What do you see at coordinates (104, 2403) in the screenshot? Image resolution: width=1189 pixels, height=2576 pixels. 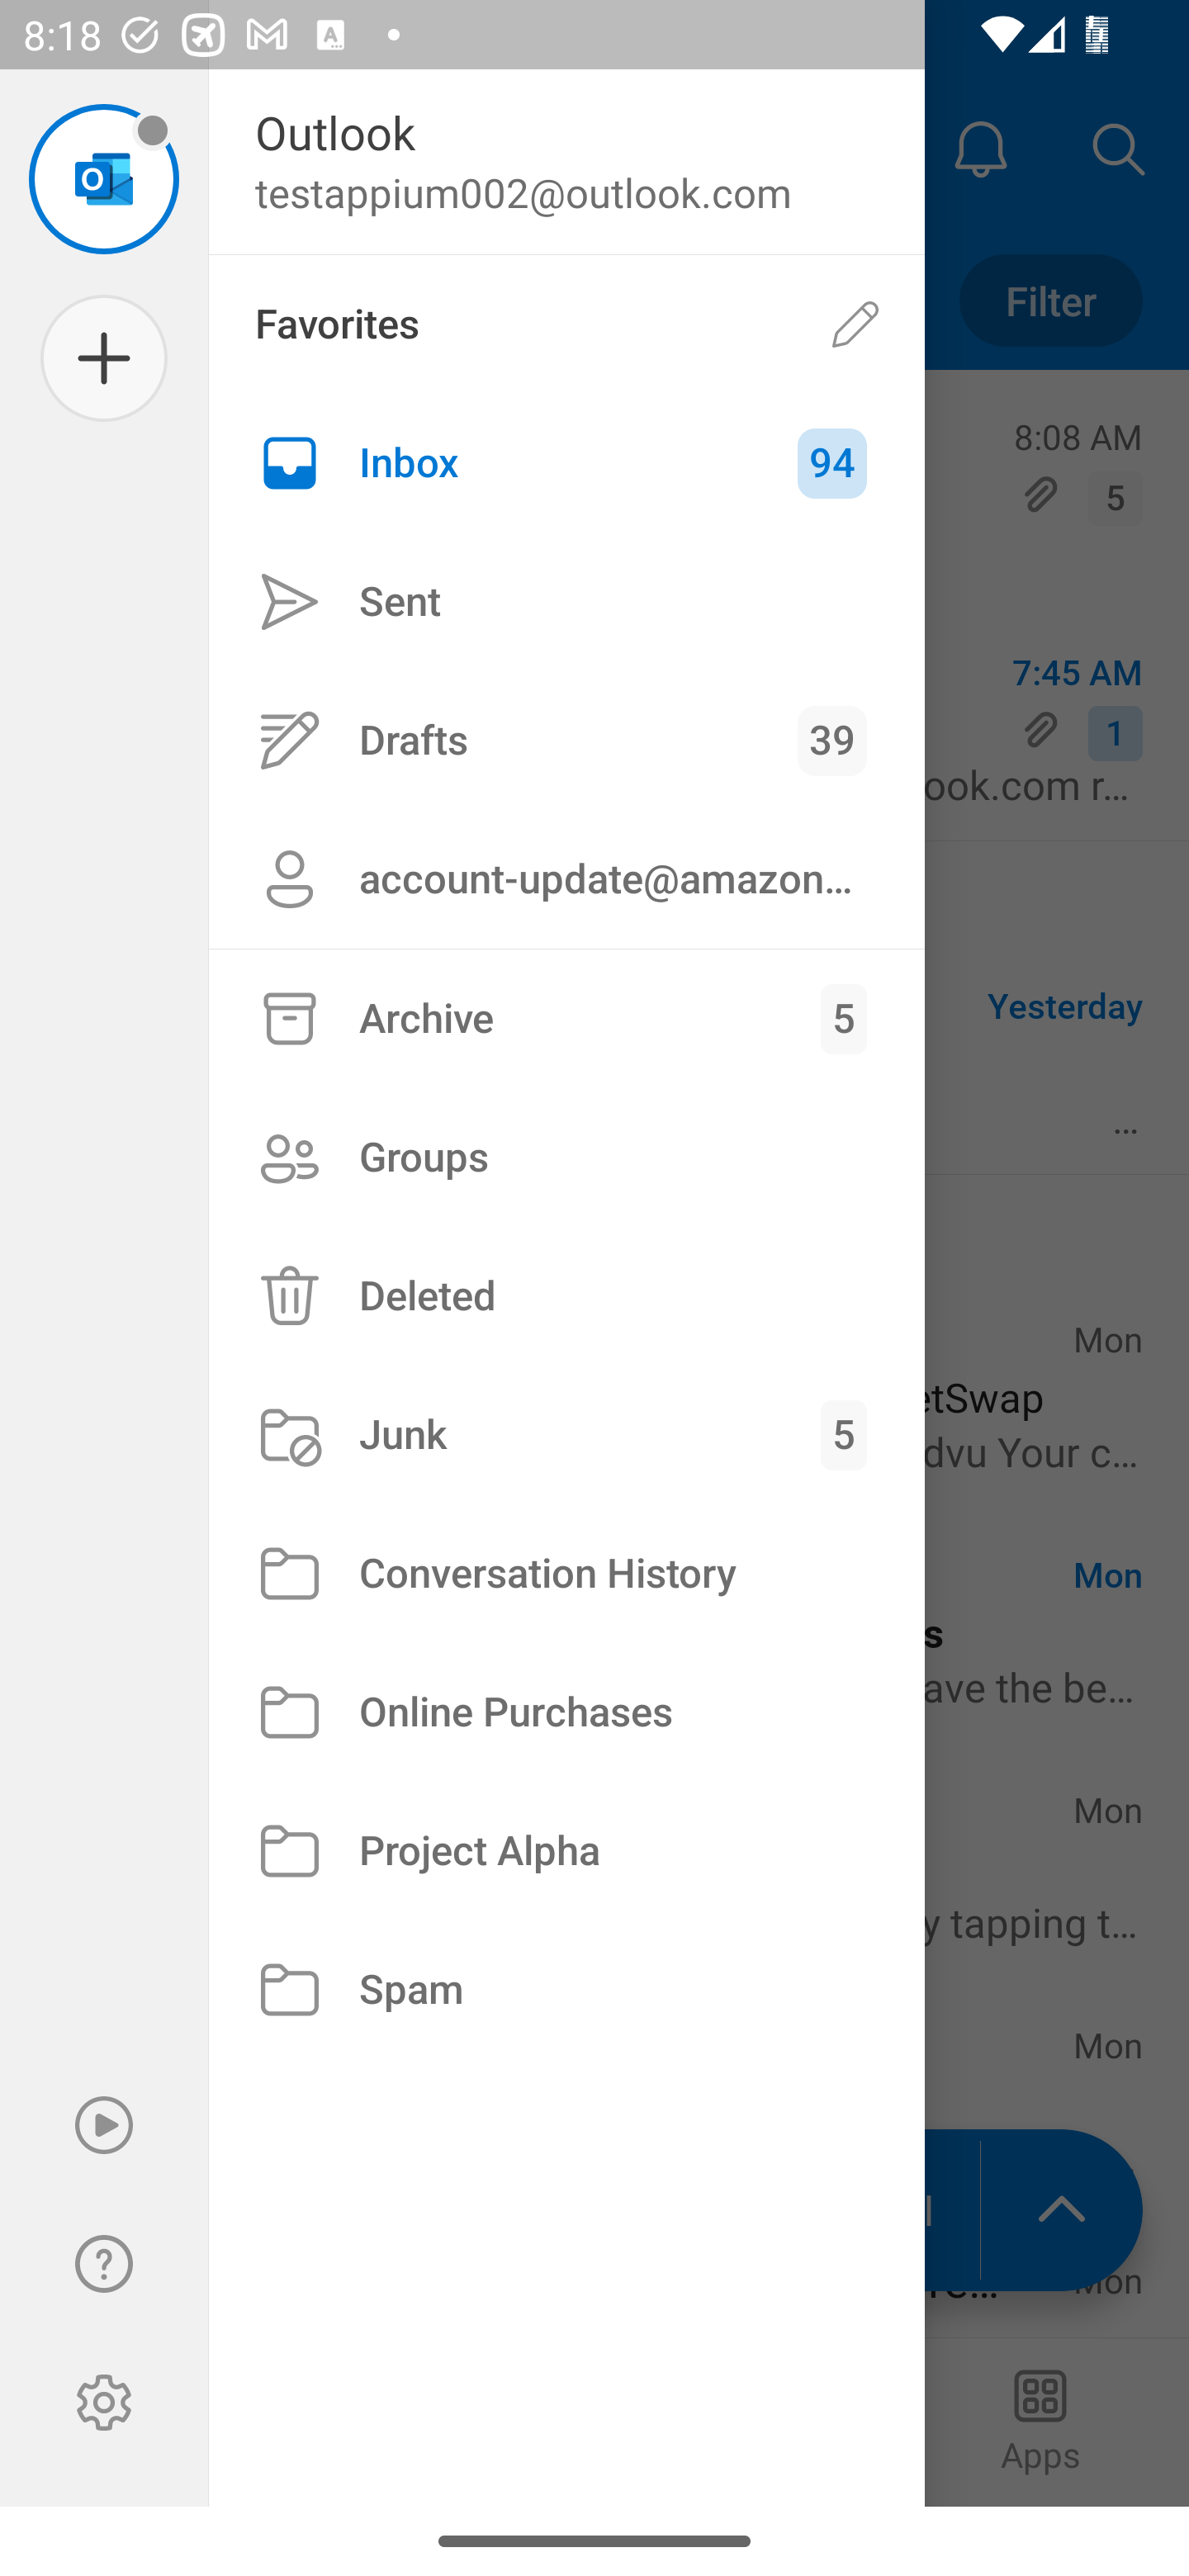 I see `Settings` at bounding box center [104, 2403].